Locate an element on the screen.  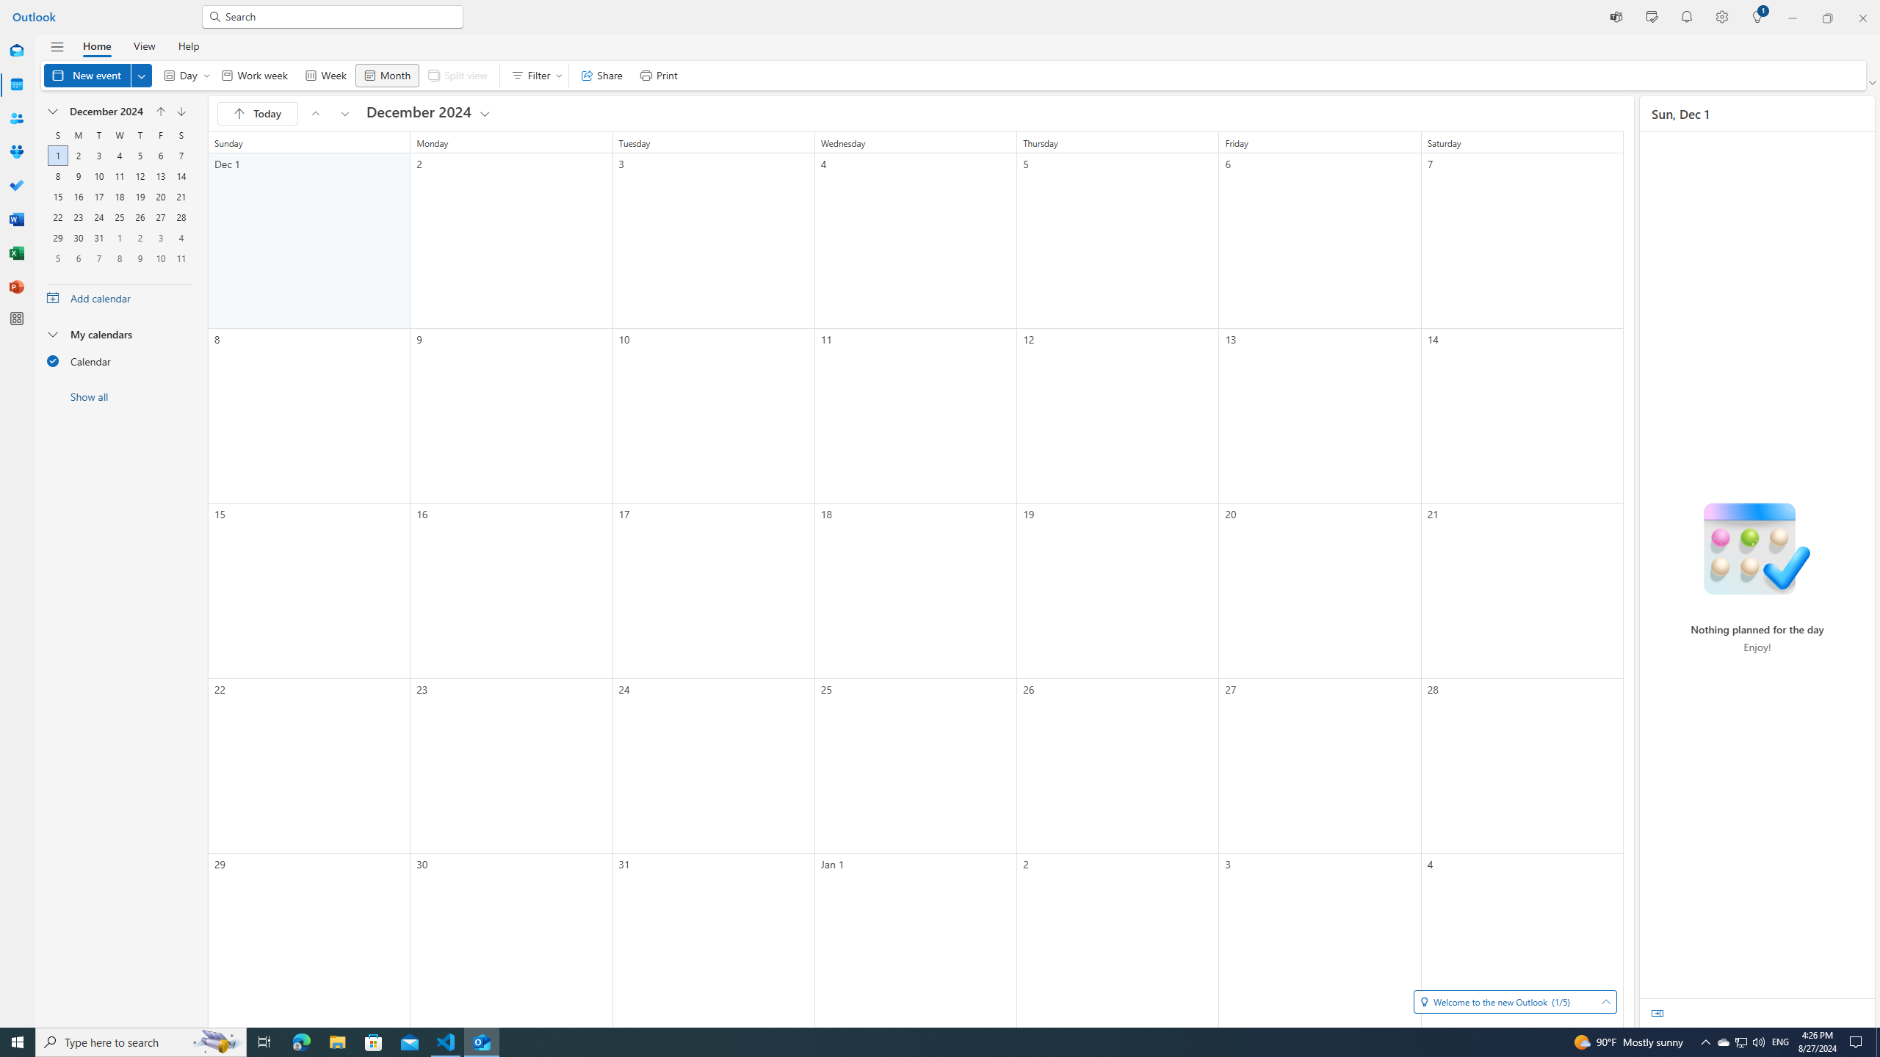
Print is located at coordinates (659, 75).